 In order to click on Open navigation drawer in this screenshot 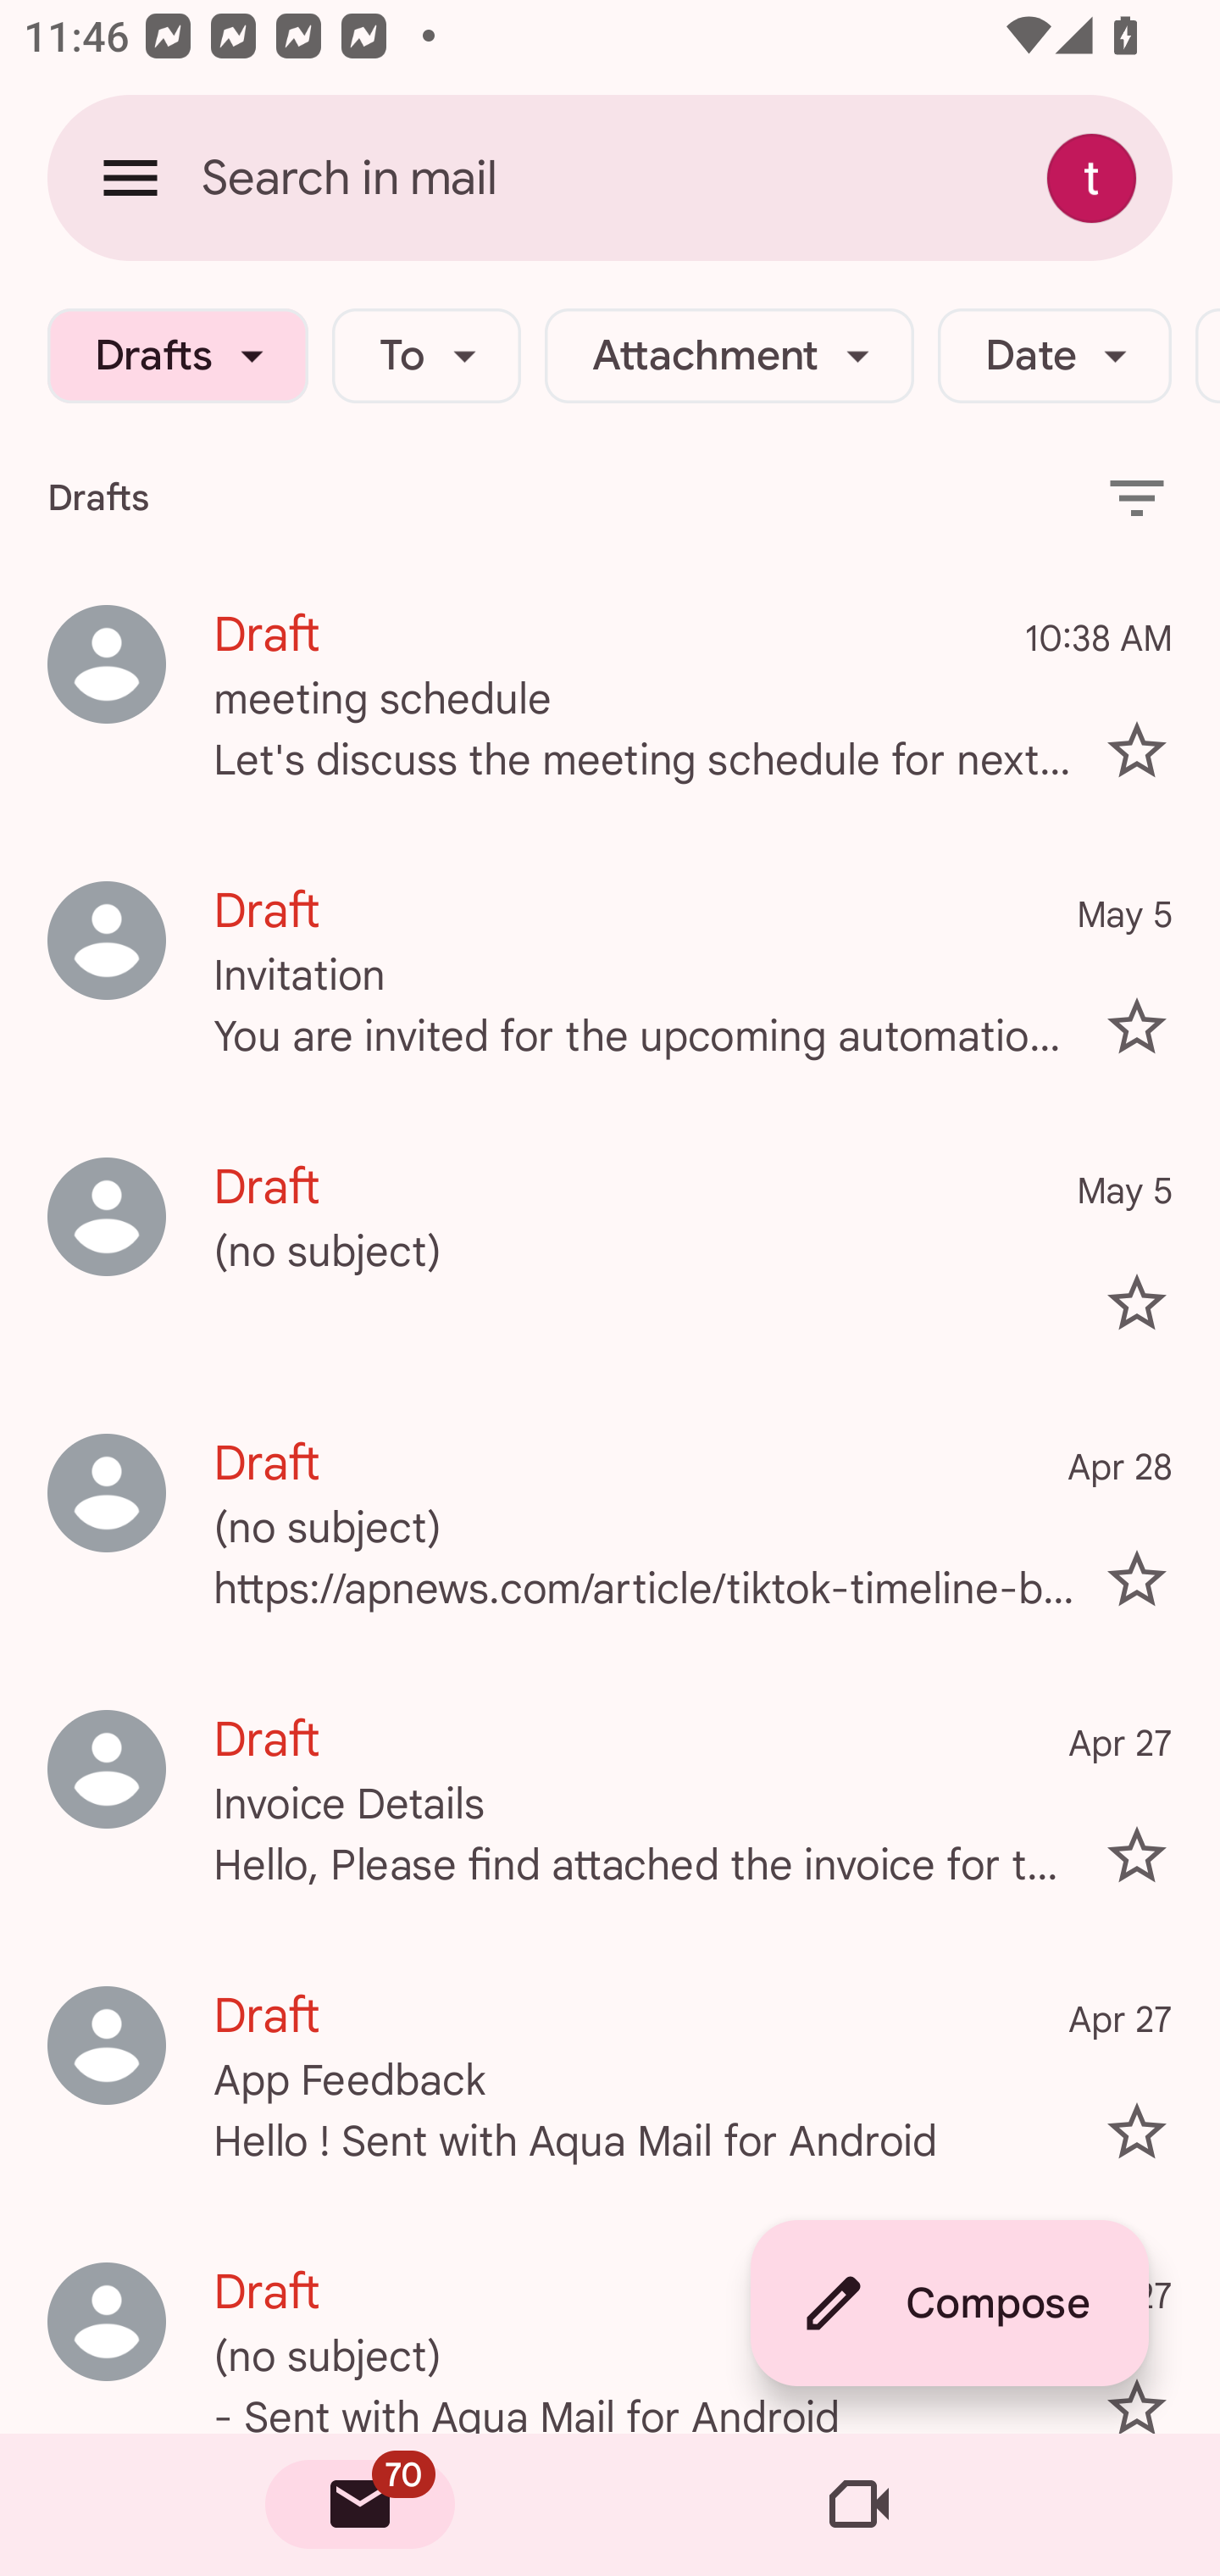, I will do `click(130, 177)`.